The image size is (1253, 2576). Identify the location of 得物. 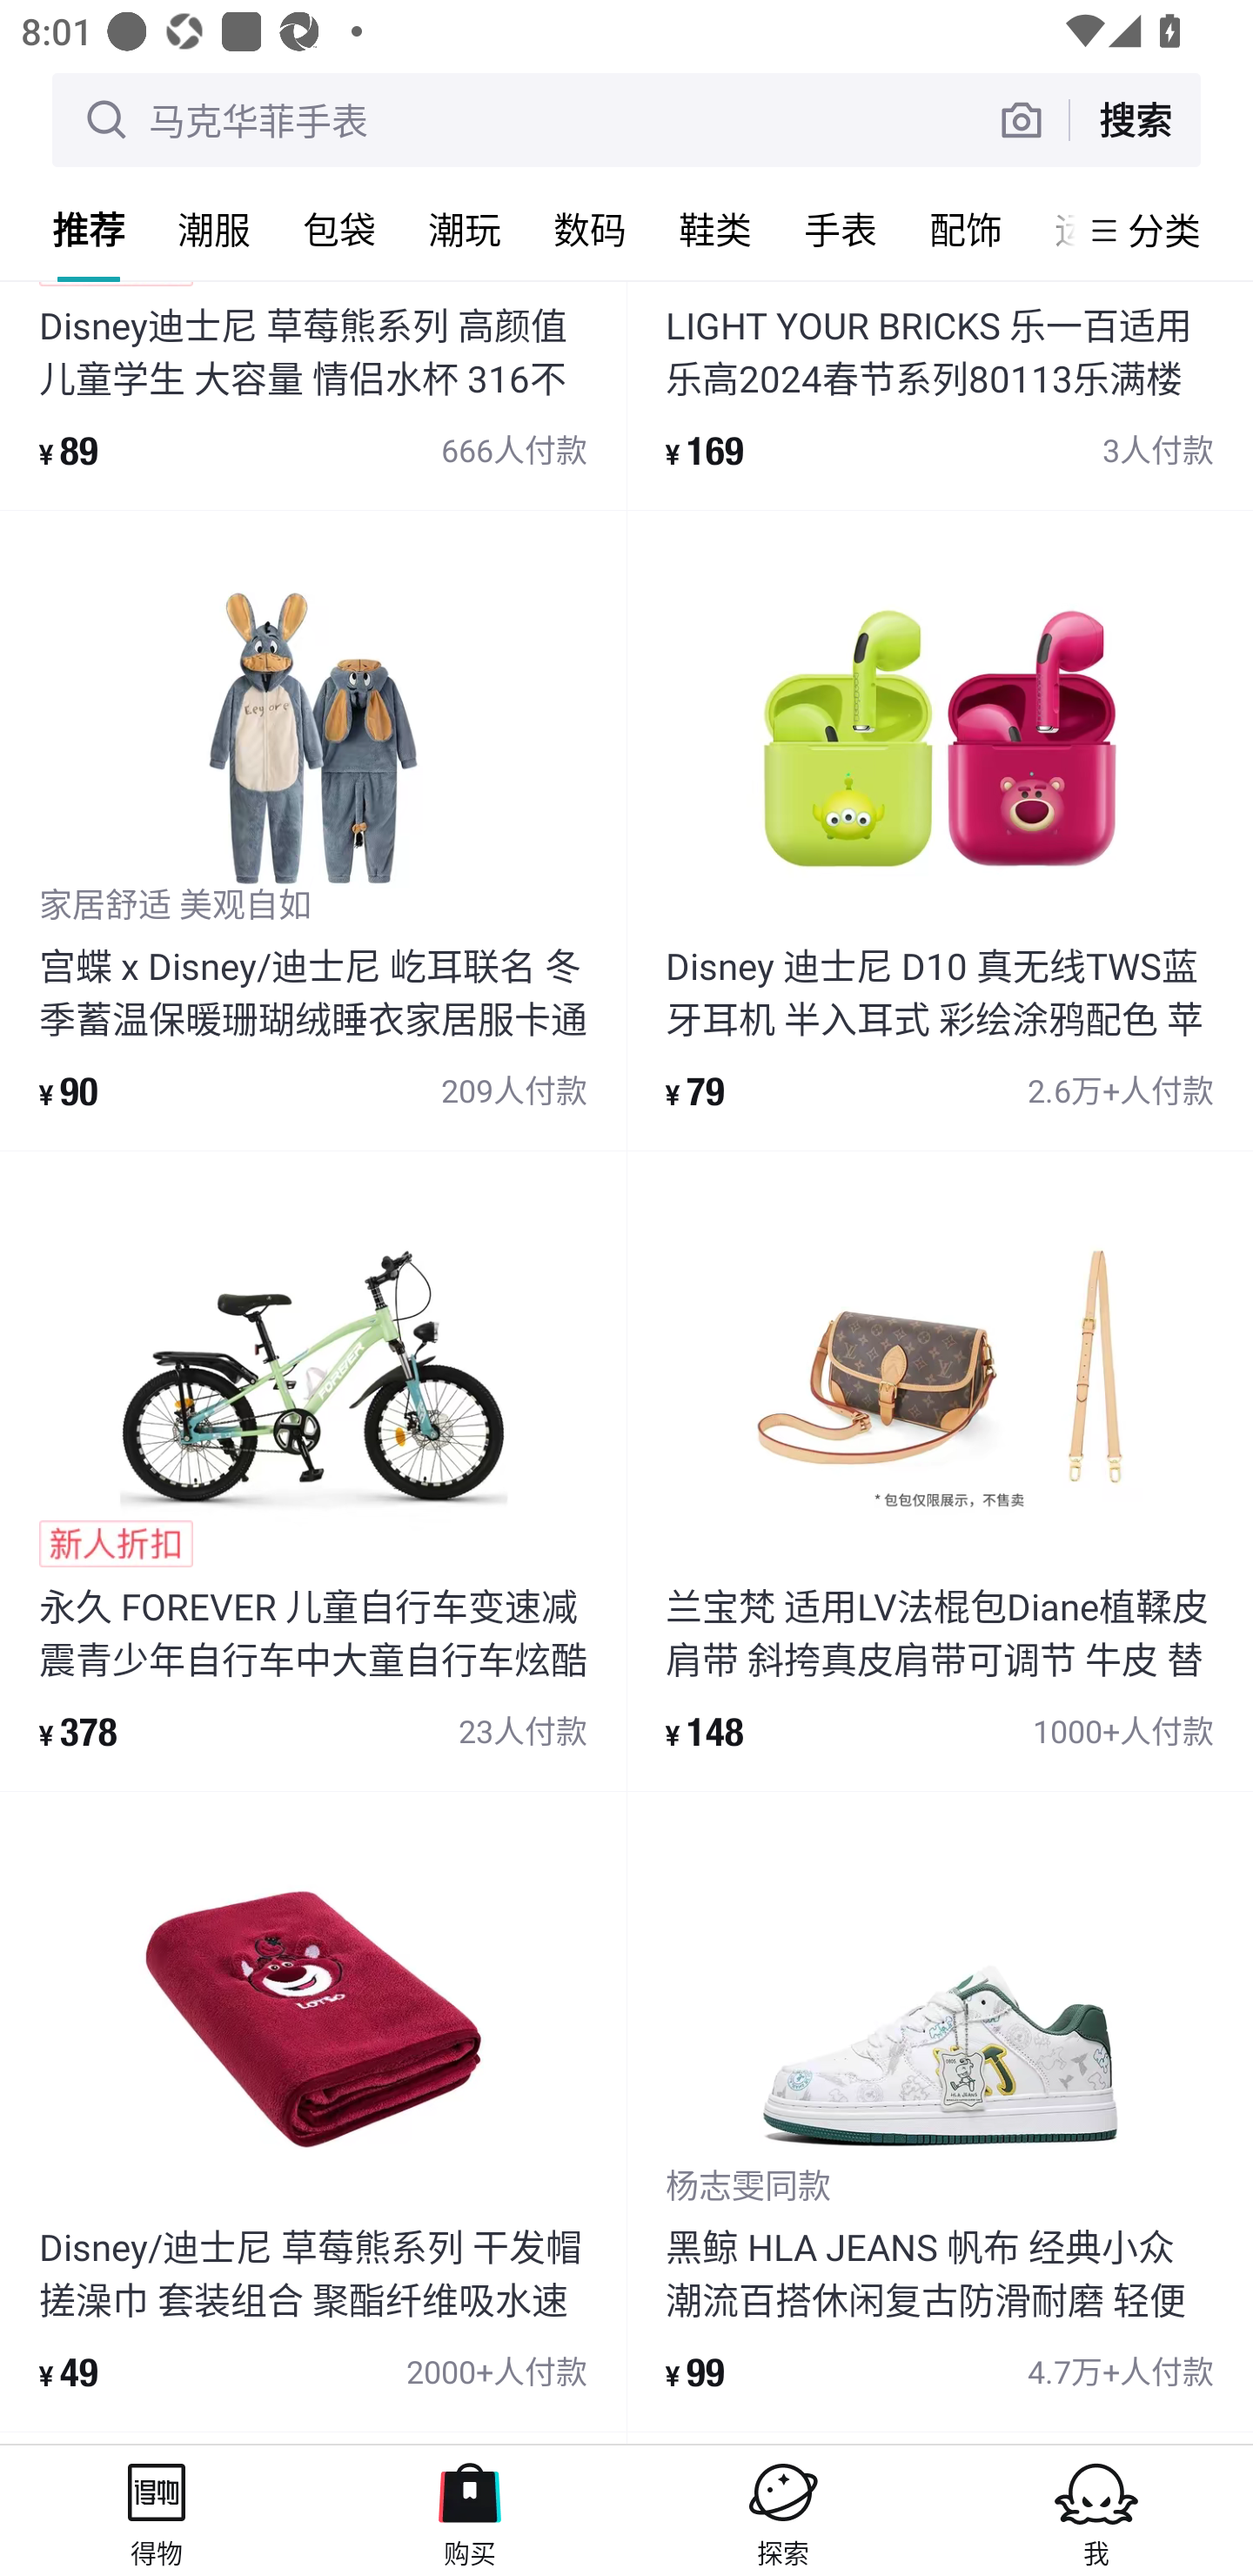
(157, 2510).